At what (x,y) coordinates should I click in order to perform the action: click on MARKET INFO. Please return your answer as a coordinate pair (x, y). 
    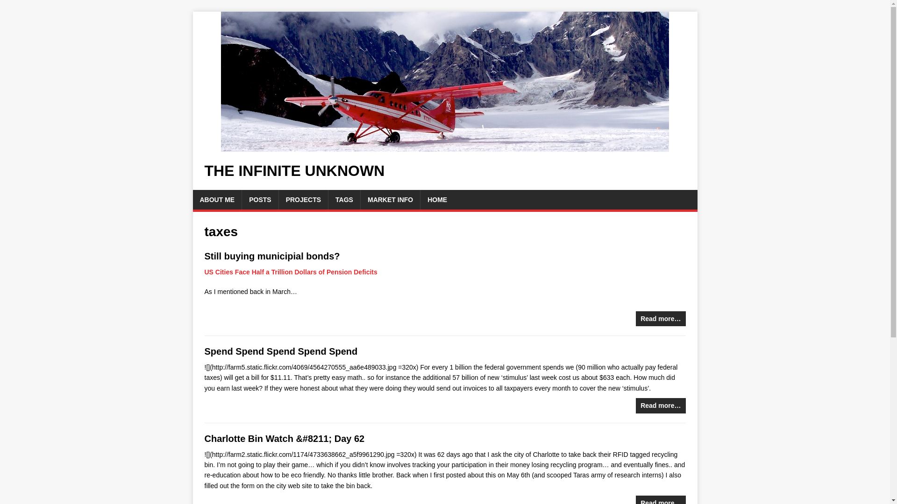
    Looking at the image, I should click on (390, 200).